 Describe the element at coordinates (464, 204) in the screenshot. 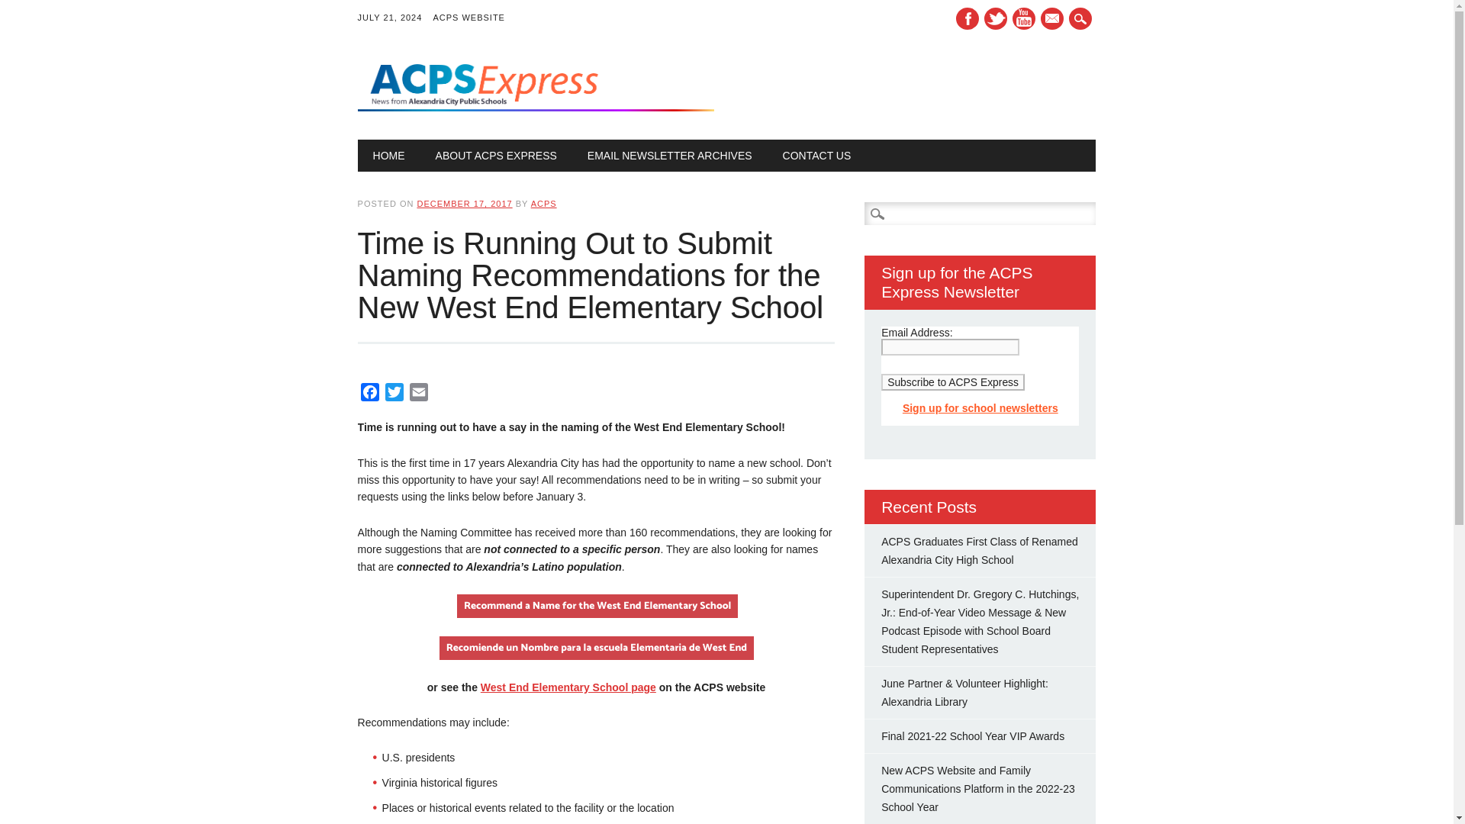

I see `DECEMBER 17, 2017` at that location.